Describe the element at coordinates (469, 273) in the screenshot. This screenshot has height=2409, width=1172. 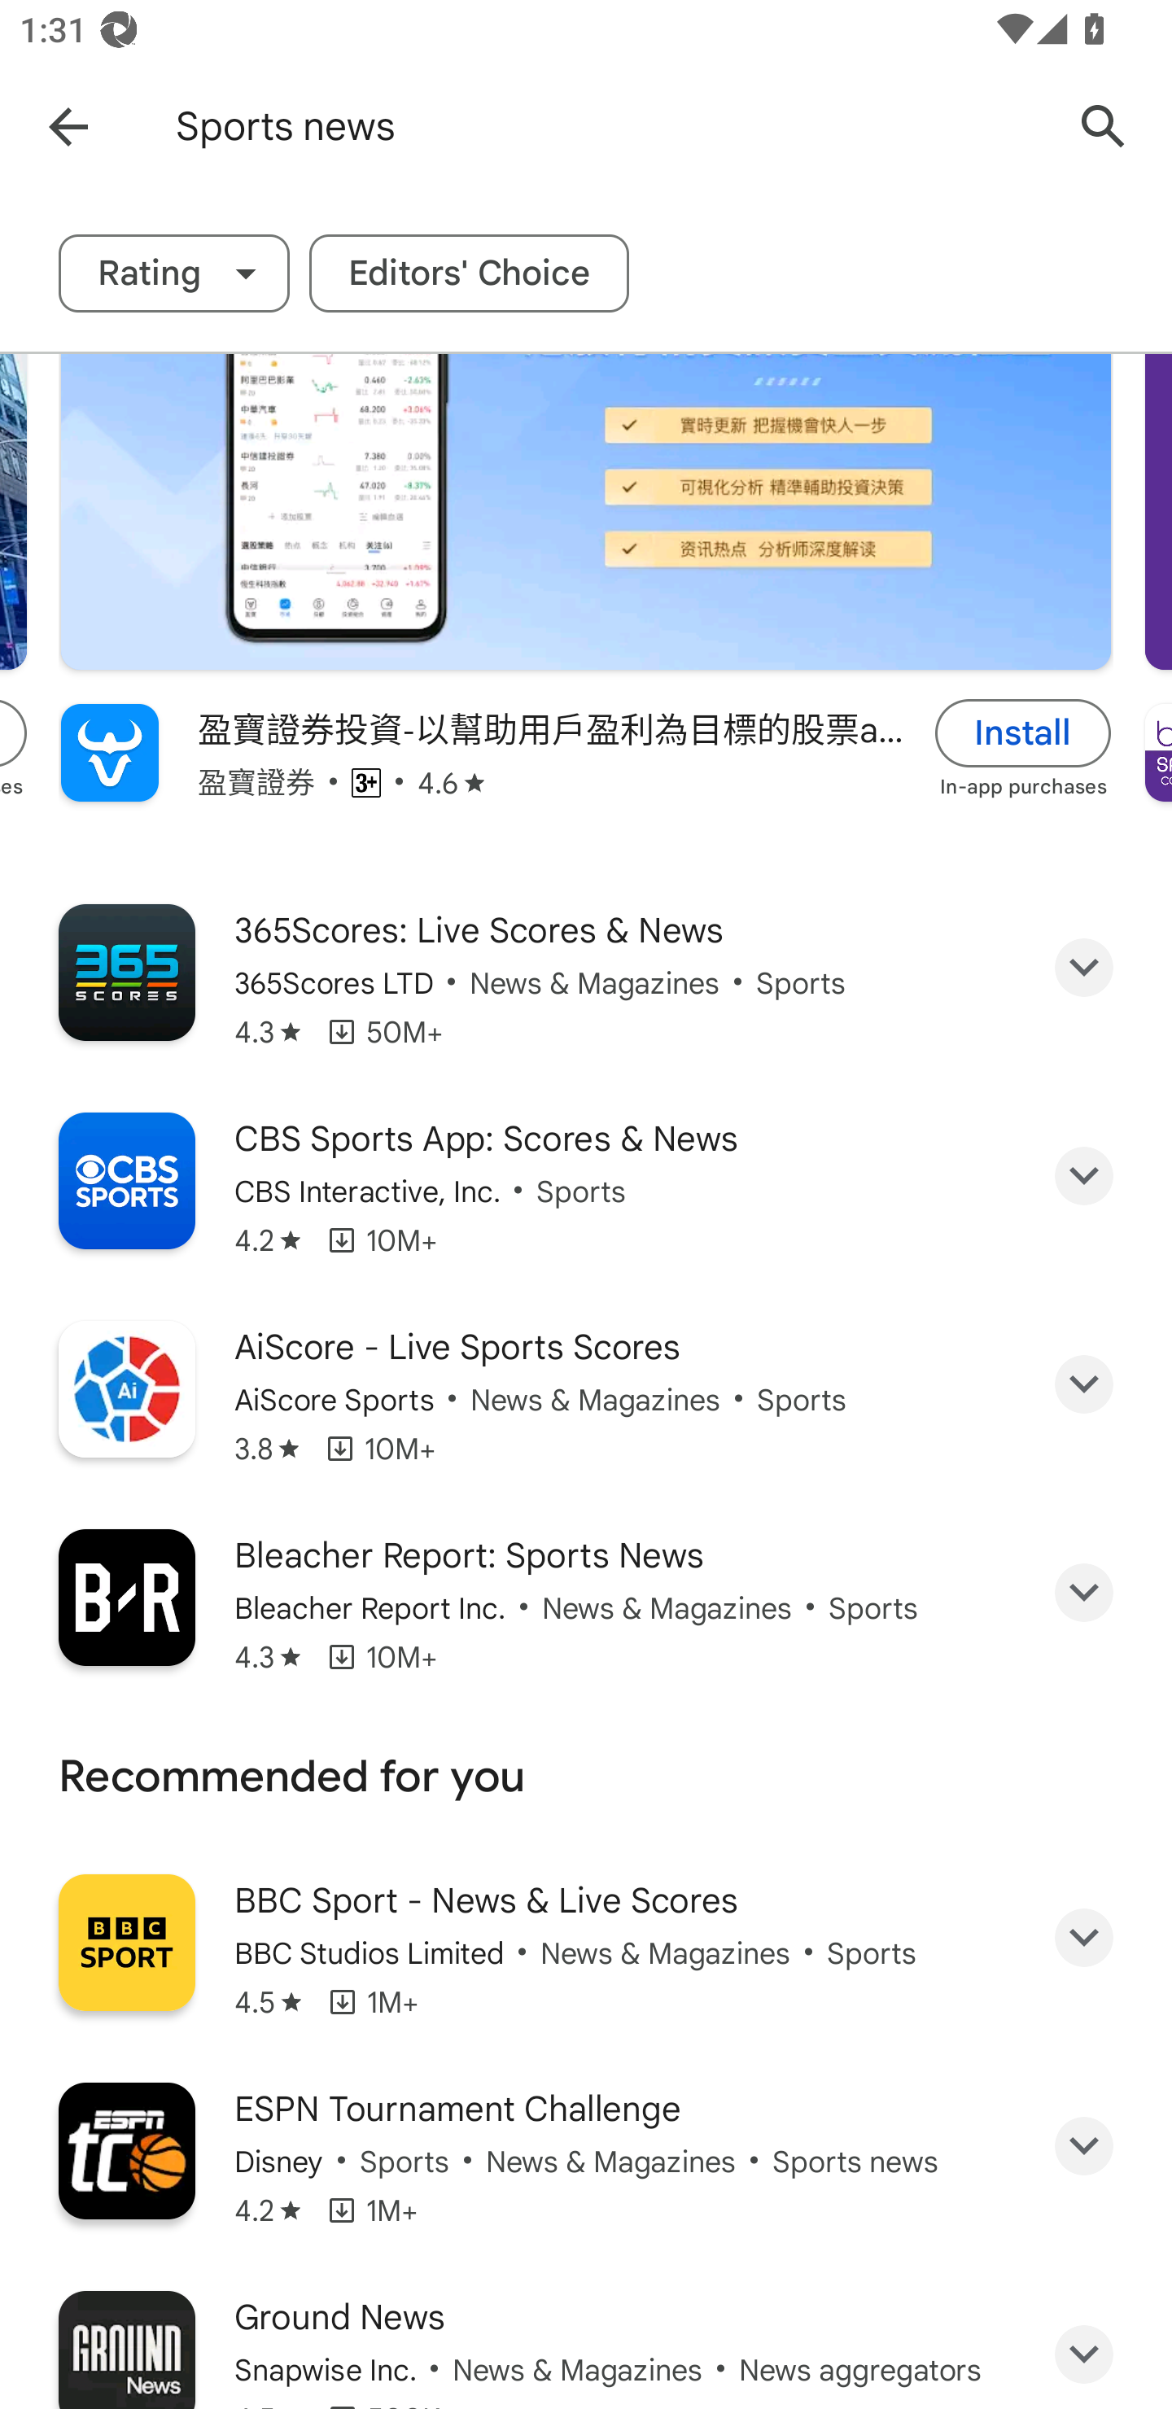
I see `Editors' Choice - double tap to toggle the filter` at that location.